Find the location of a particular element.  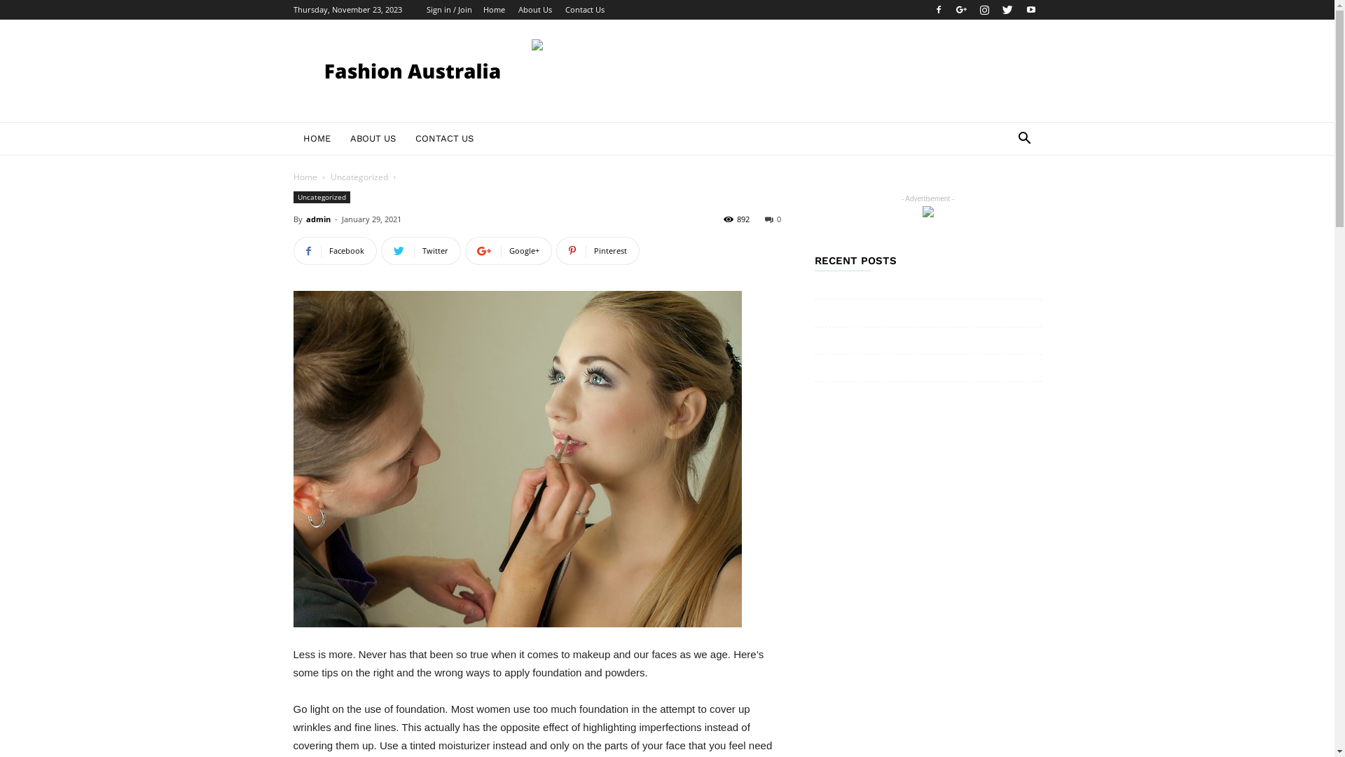

HOME is located at coordinates (317, 139).